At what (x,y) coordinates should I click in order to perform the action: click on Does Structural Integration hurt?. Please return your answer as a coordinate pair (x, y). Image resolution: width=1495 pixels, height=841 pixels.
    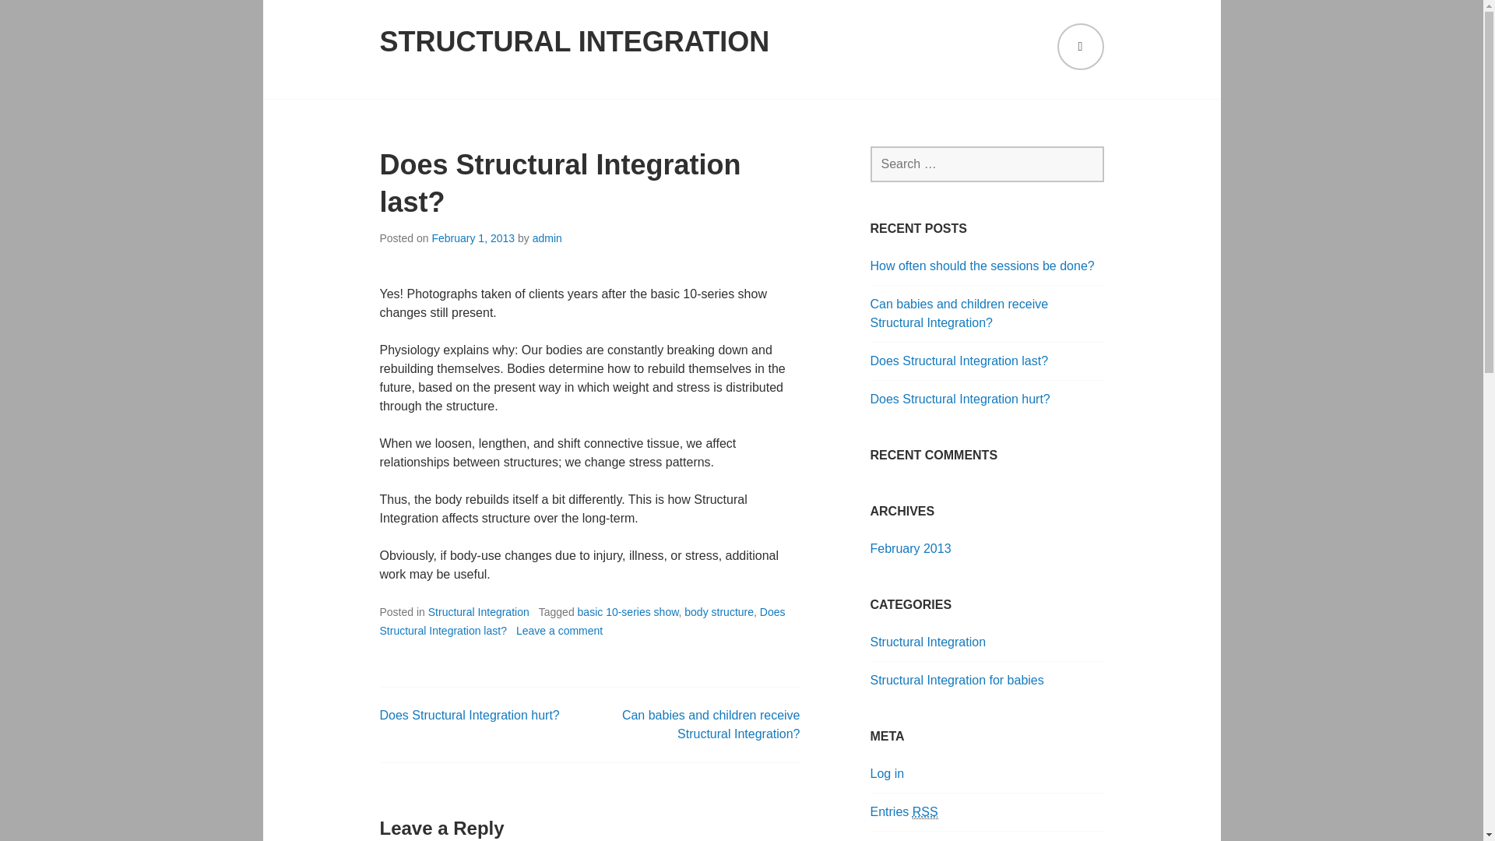
    Looking at the image, I should click on (960, 399).